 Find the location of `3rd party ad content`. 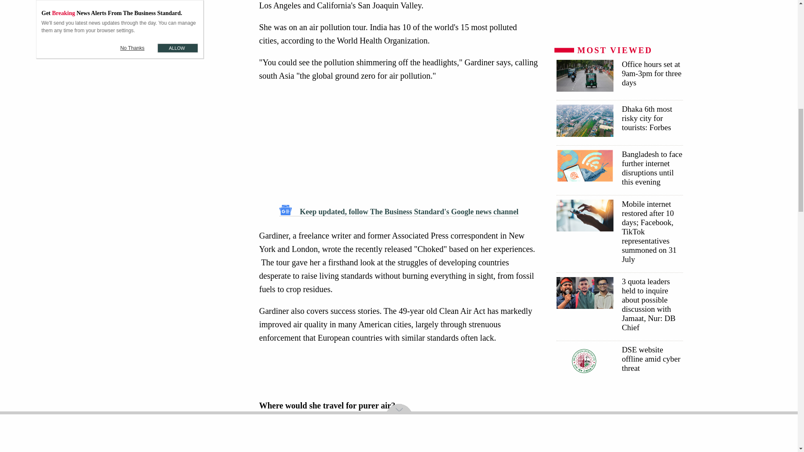

3rd party ad content is located at coordinates (619, 18).